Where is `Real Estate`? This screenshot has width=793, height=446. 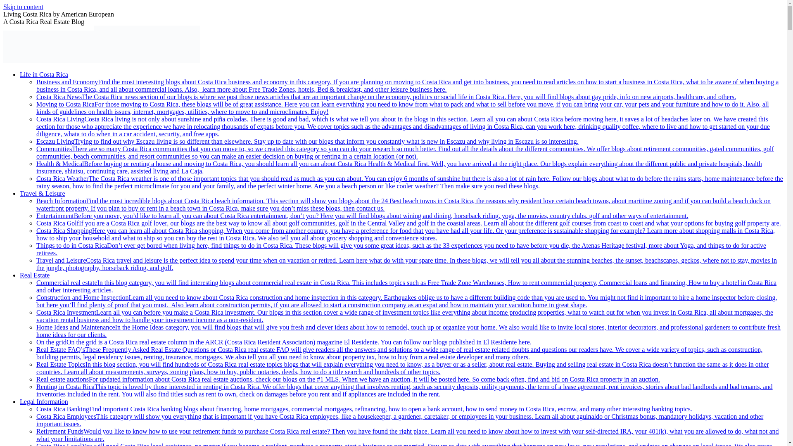
Real Estate is located at coordinates (35, 275).